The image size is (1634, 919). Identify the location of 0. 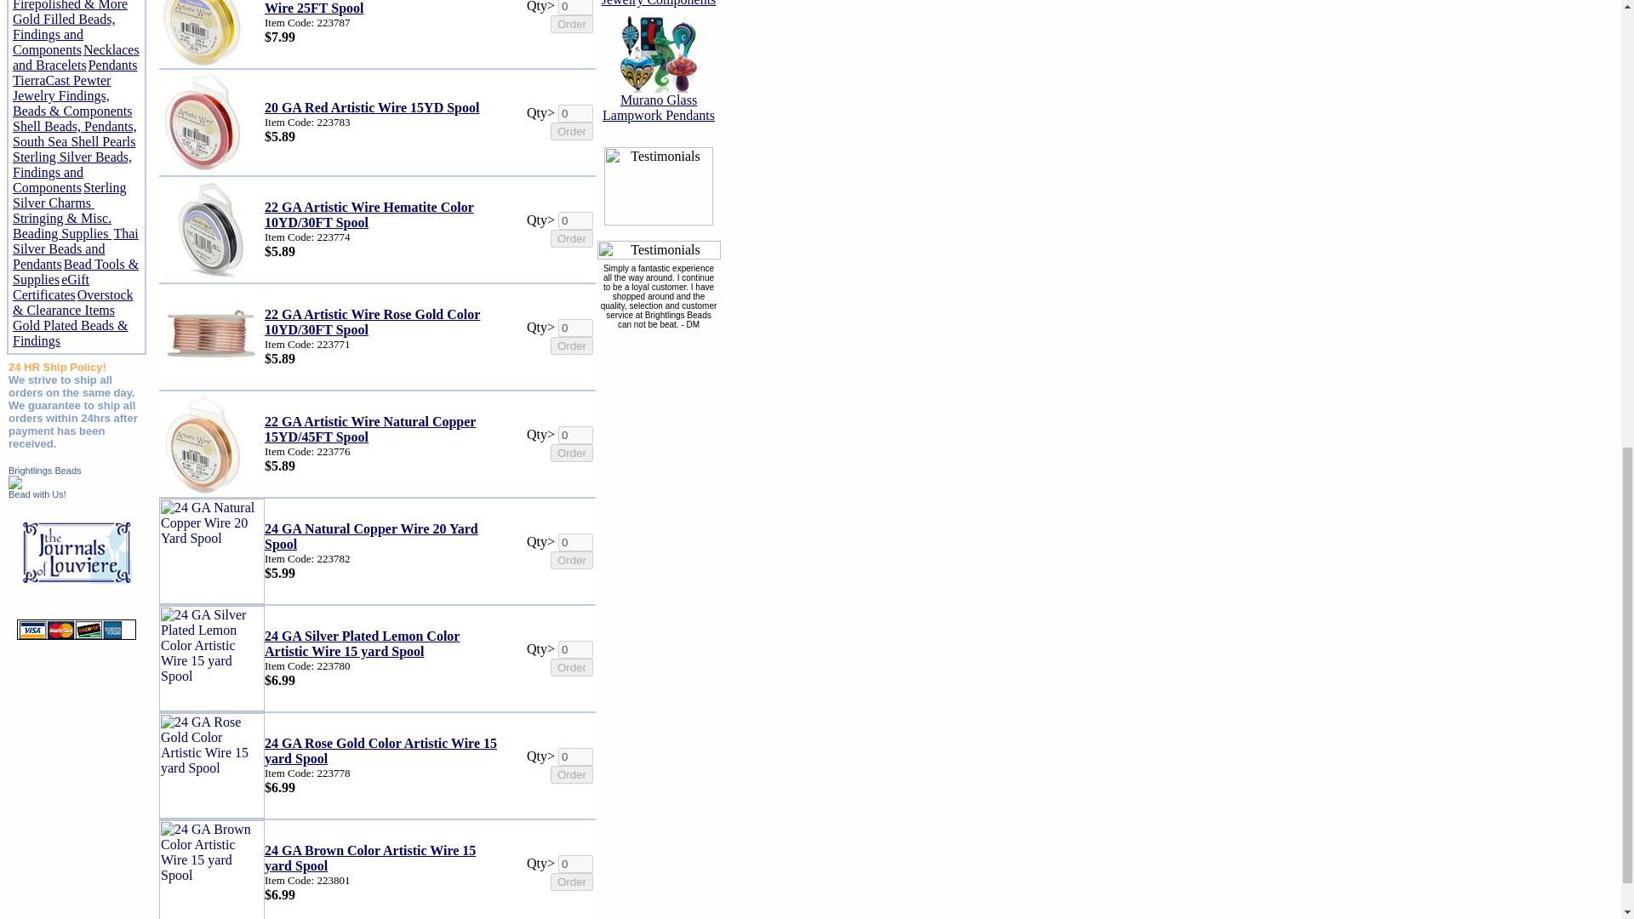
(575, 113).